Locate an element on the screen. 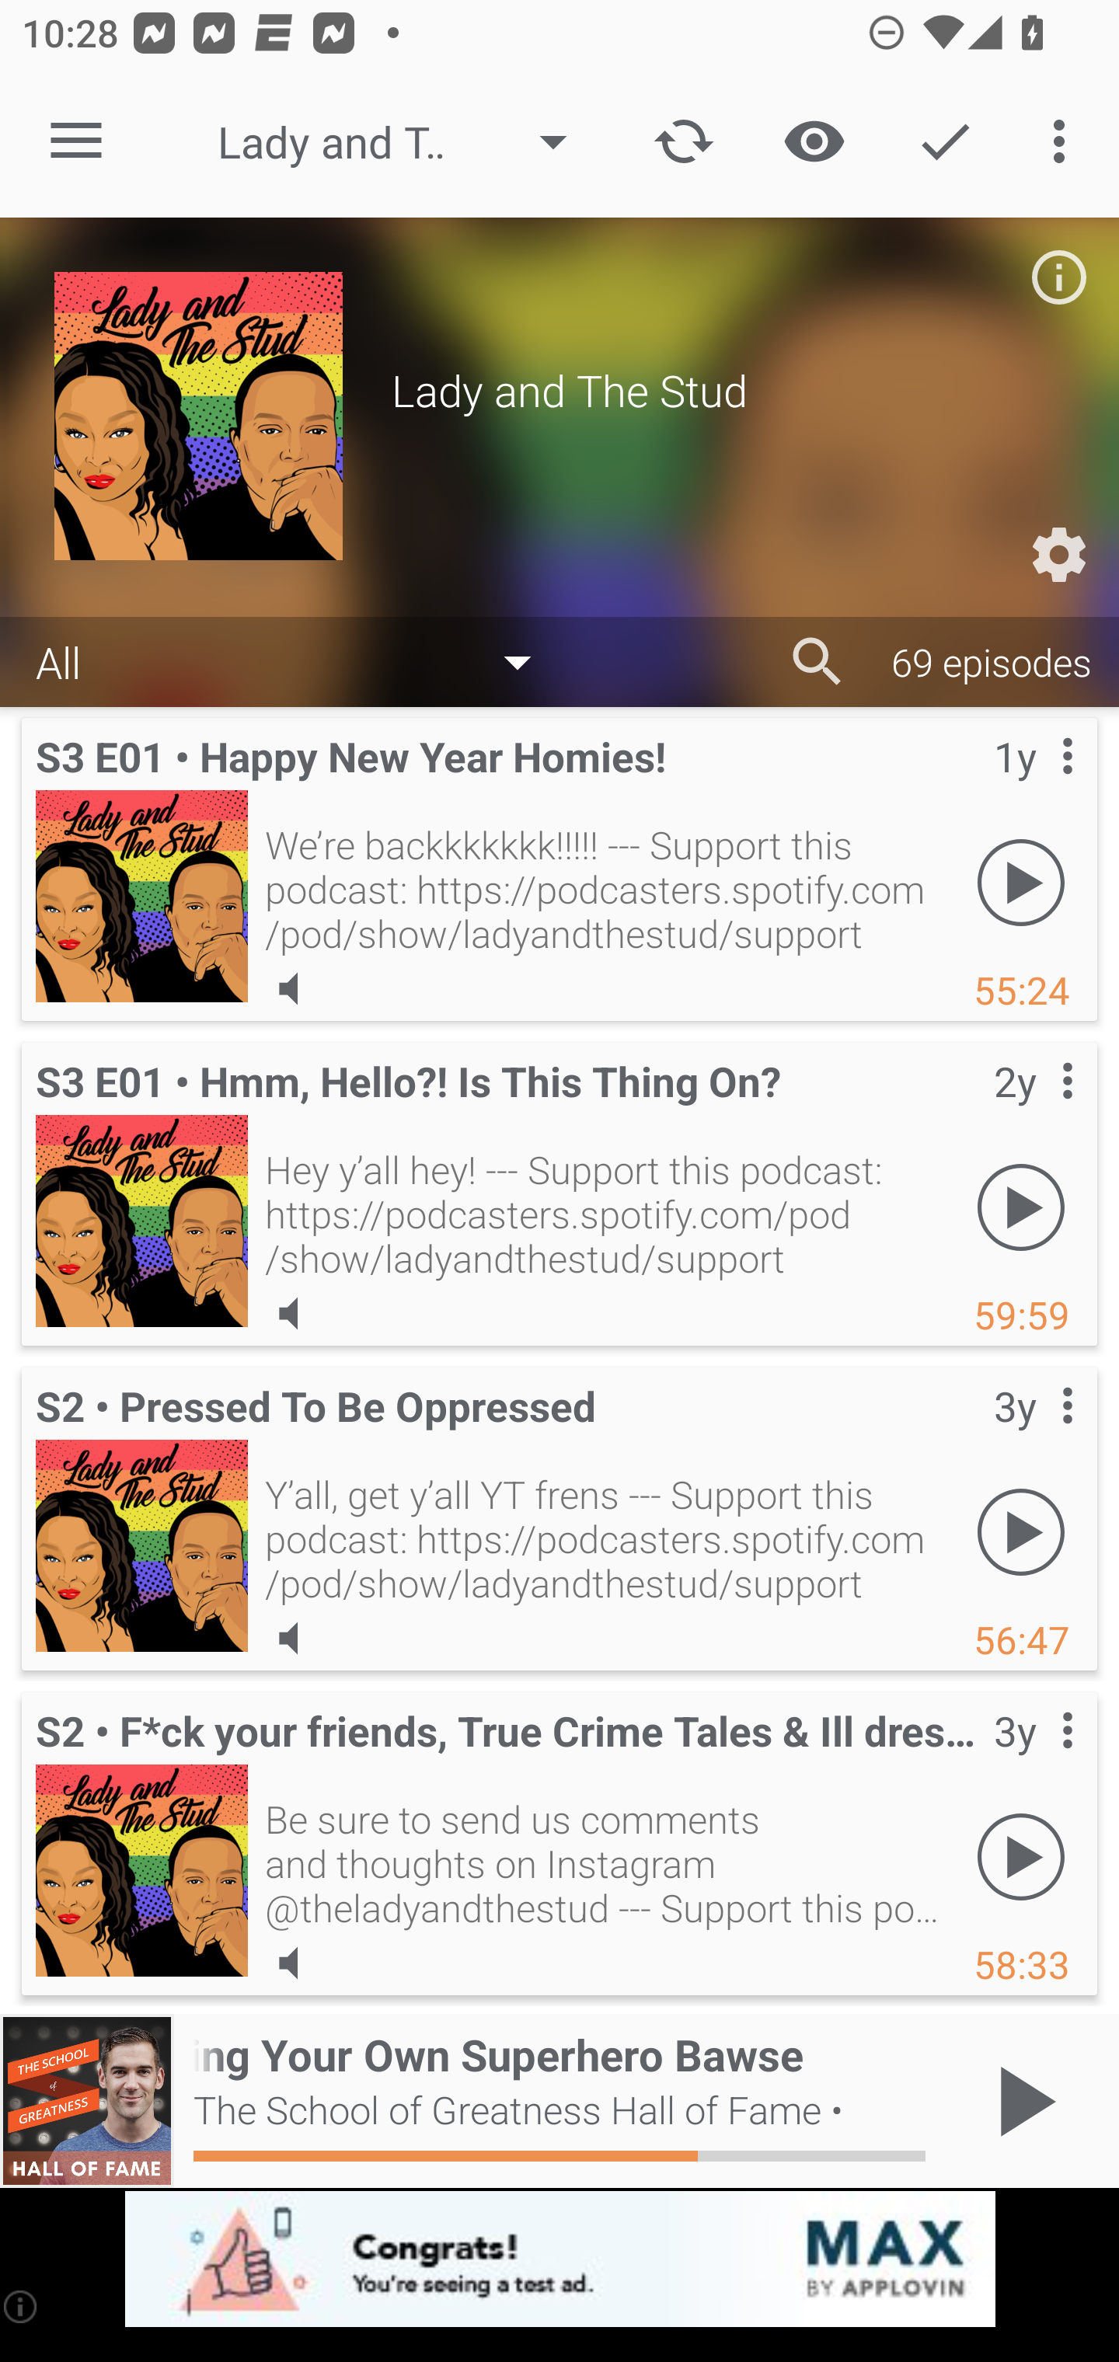  More options is located at coordinates (1065, 141).